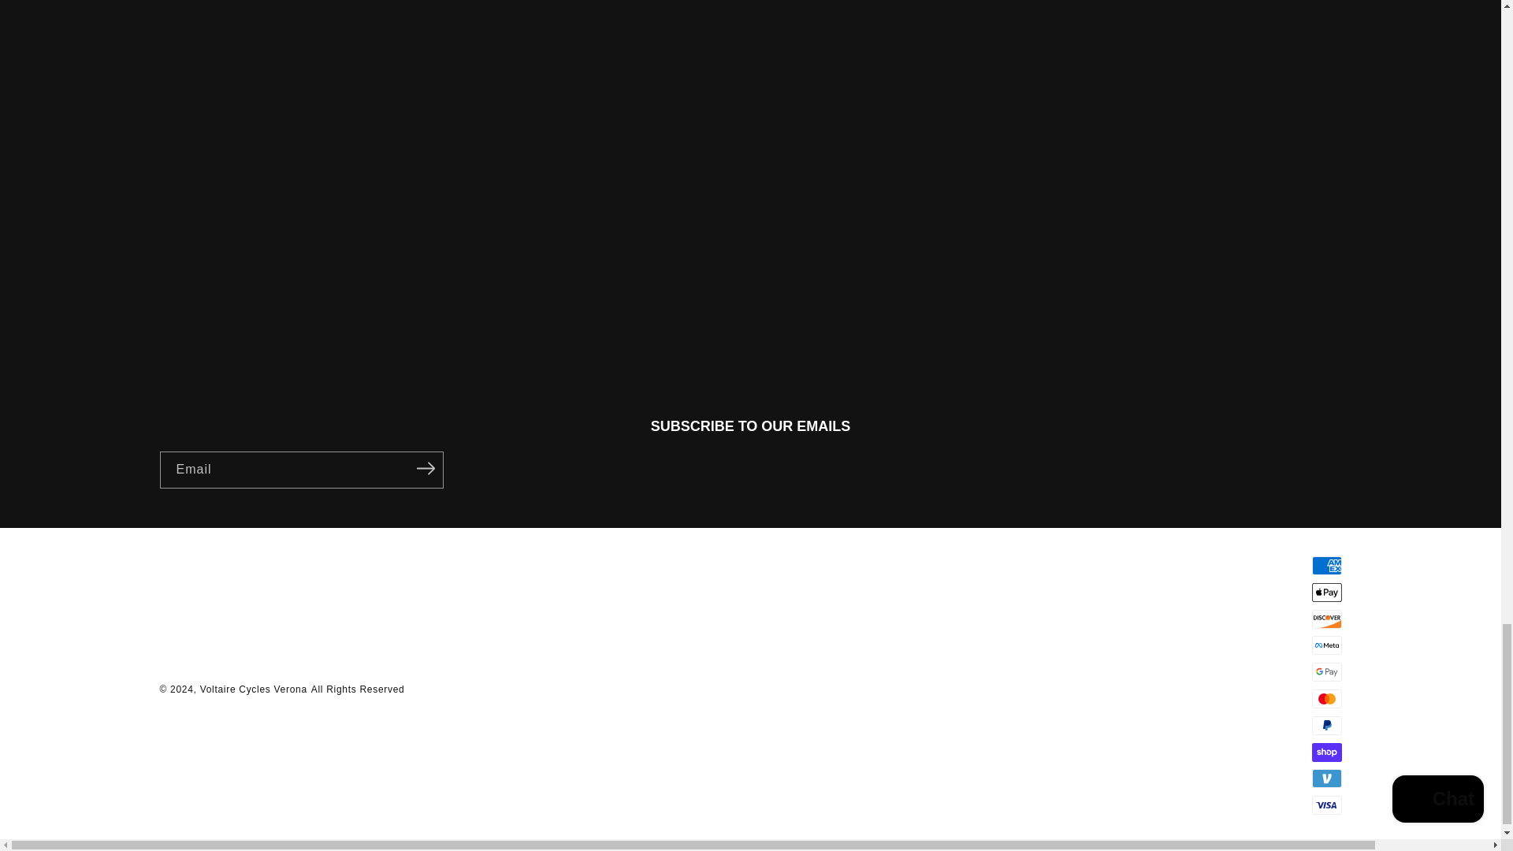  Describe the element at coordinates (1325, 672) in the screenshot. I see `Google Pay` at that location.